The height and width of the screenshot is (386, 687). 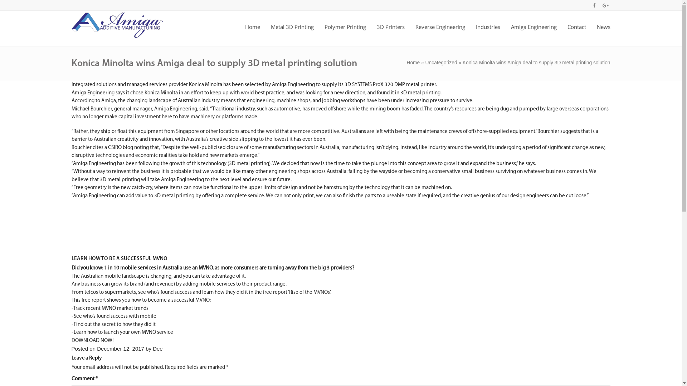 I want to click on Polymer Printing, so click(x=345, y=21).